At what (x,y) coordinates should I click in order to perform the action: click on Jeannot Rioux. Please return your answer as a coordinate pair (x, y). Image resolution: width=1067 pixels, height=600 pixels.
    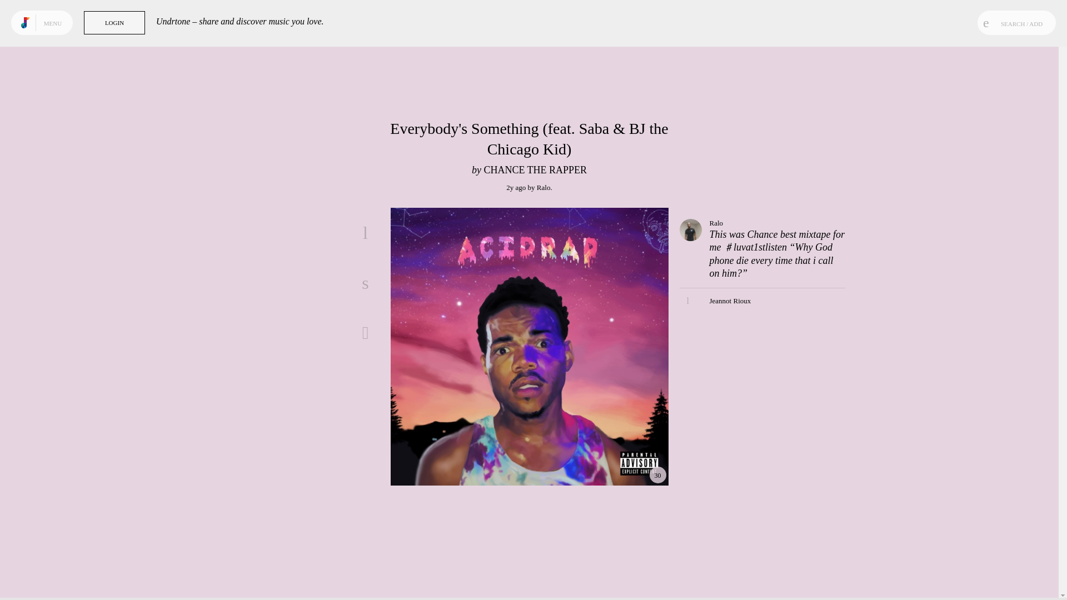
    Looking at the image, I should click on (730, 300).